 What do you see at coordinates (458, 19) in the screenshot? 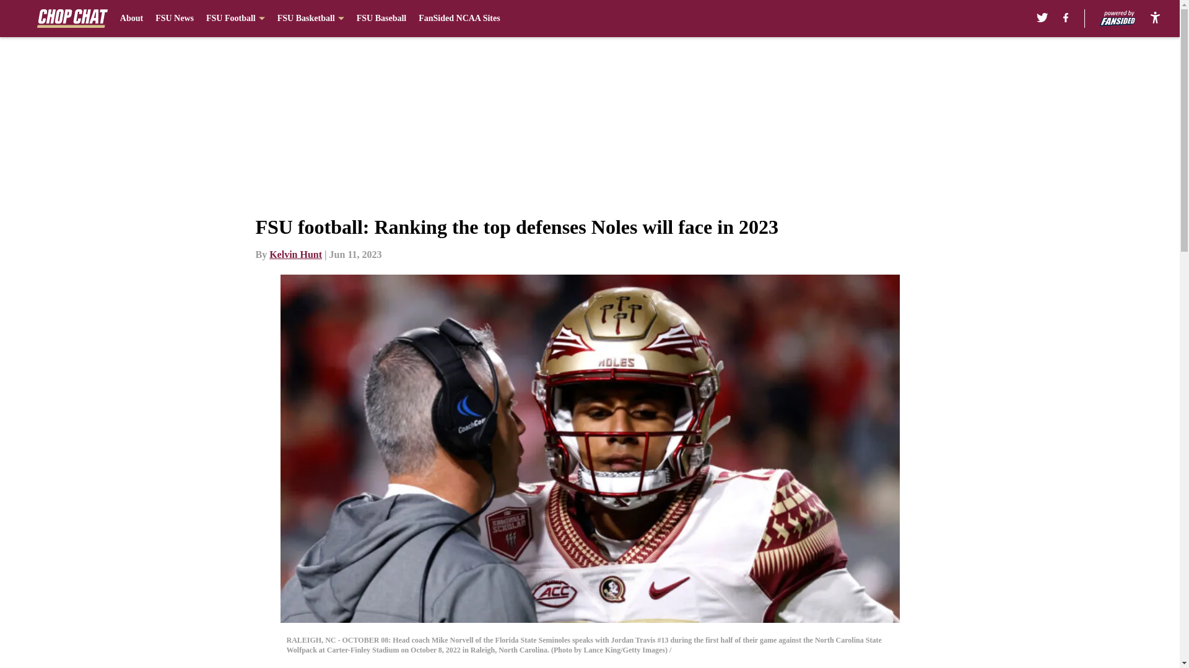
I see `FanSided NCAA Sites` at bounding box center [458, 19].